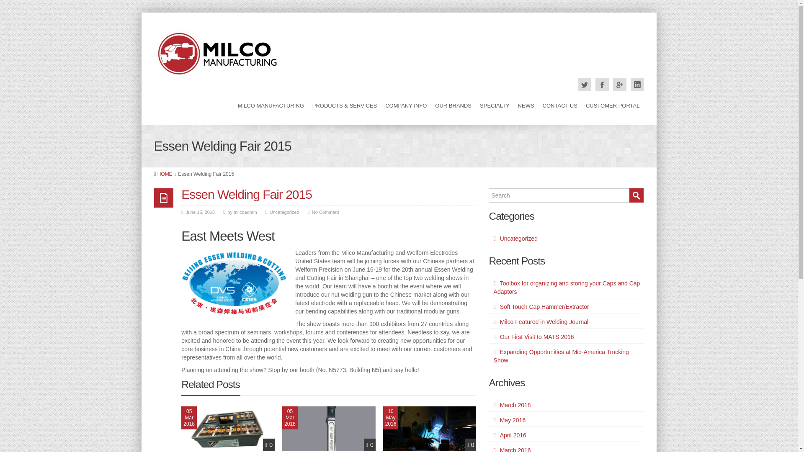  I want to click on SPECIALTY, so click(495, 106).